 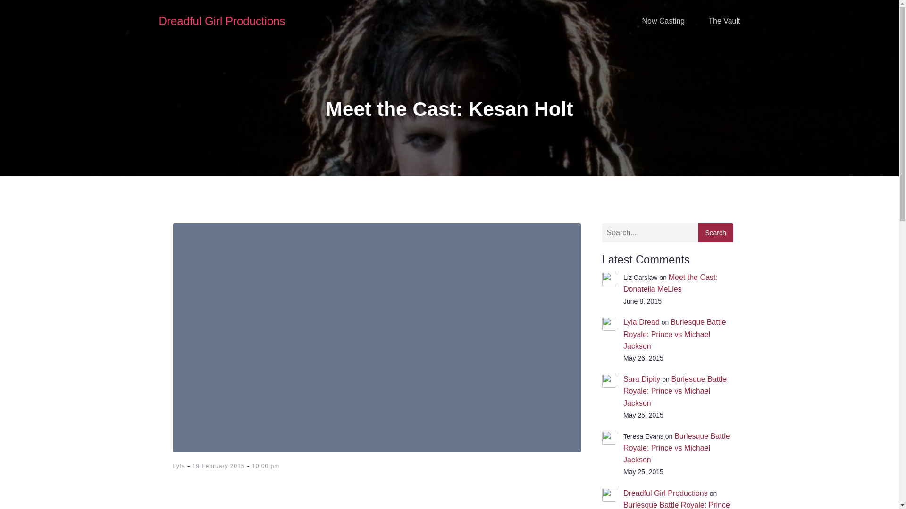 What do you see at coordinates (641, 322) in the screenshot?
I see `Lyla Dread` at bounding box center [641, 322].